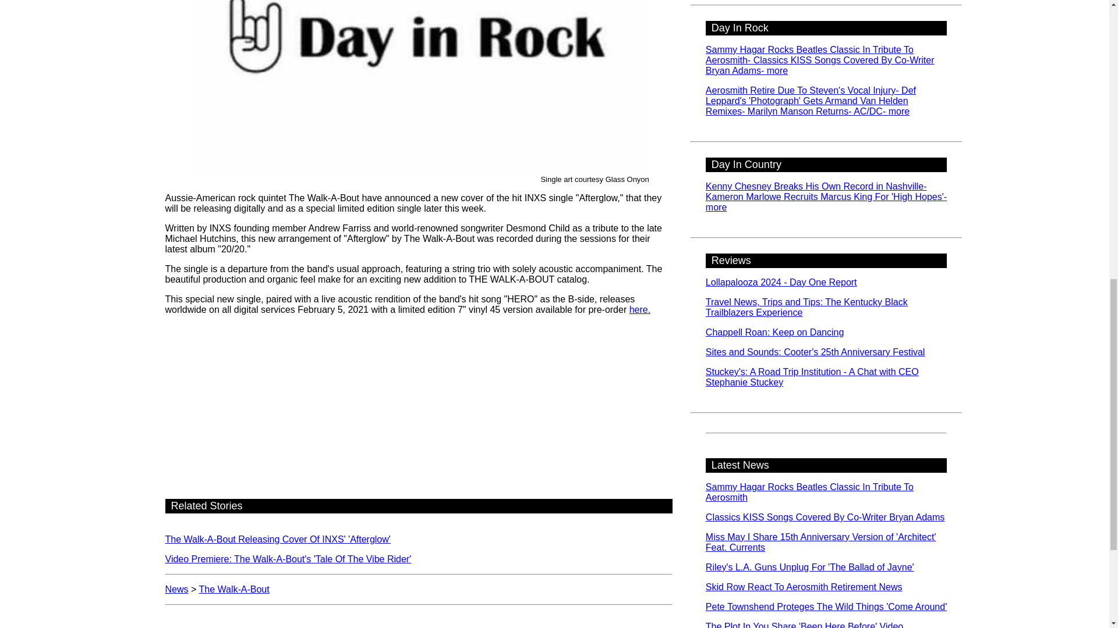 This screenshot has width=1118, height=628. What do you see at coordinates (809, 566) in the screenshot?
I see `Riley's L.A. Guns Unplug For 'The Ballad of Jayne'` at bounding box center [809, 566].